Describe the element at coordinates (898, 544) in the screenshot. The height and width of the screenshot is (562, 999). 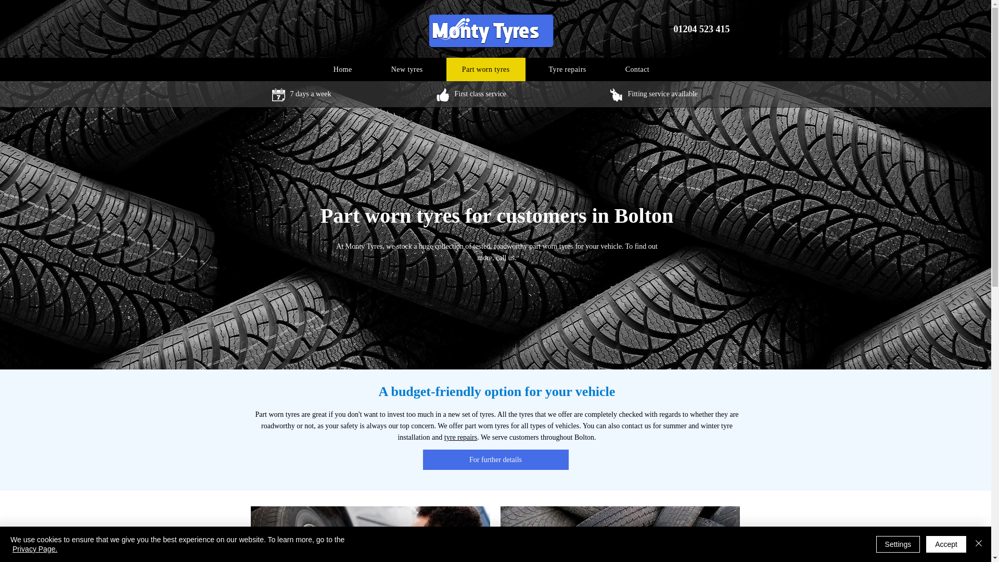
I see `Settings` at that location.